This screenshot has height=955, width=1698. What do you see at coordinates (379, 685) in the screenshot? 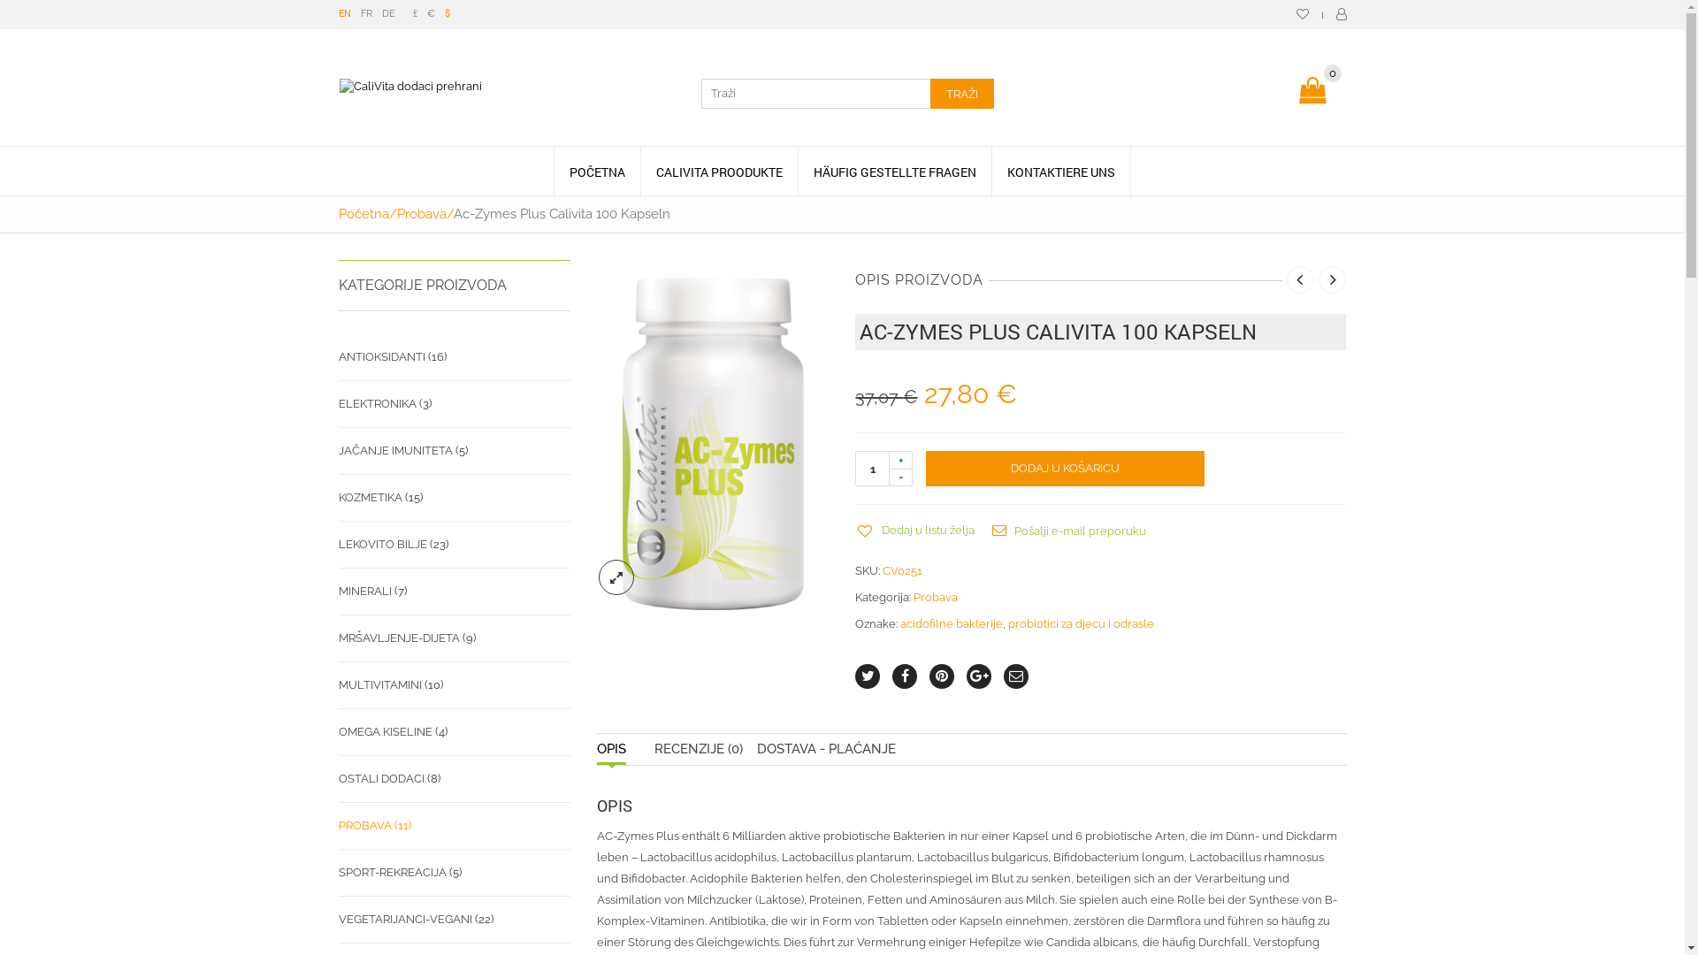
I see `MULTIVITAMINI` at bounding box center [379, 685].